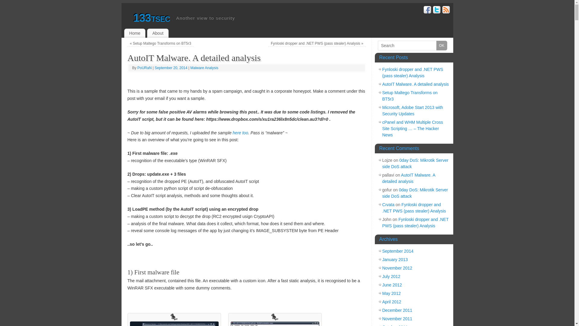 Image resolution: width=579 pixels, height=326 pixels. What do you see at coordinates (204, 68) in the screenshot?
I see `Malware Analysis` at bounding box center [204, 68].